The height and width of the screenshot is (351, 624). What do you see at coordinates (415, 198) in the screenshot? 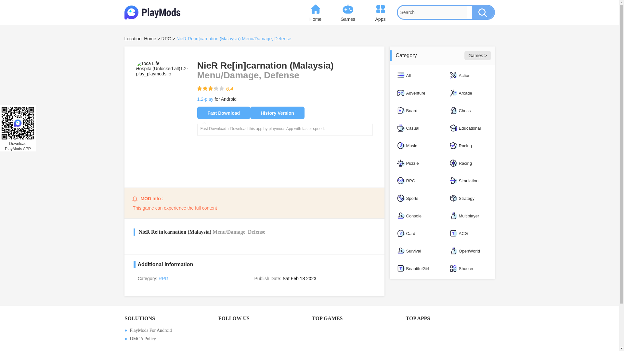
I see `Sports` at bounding box center [415, 198].